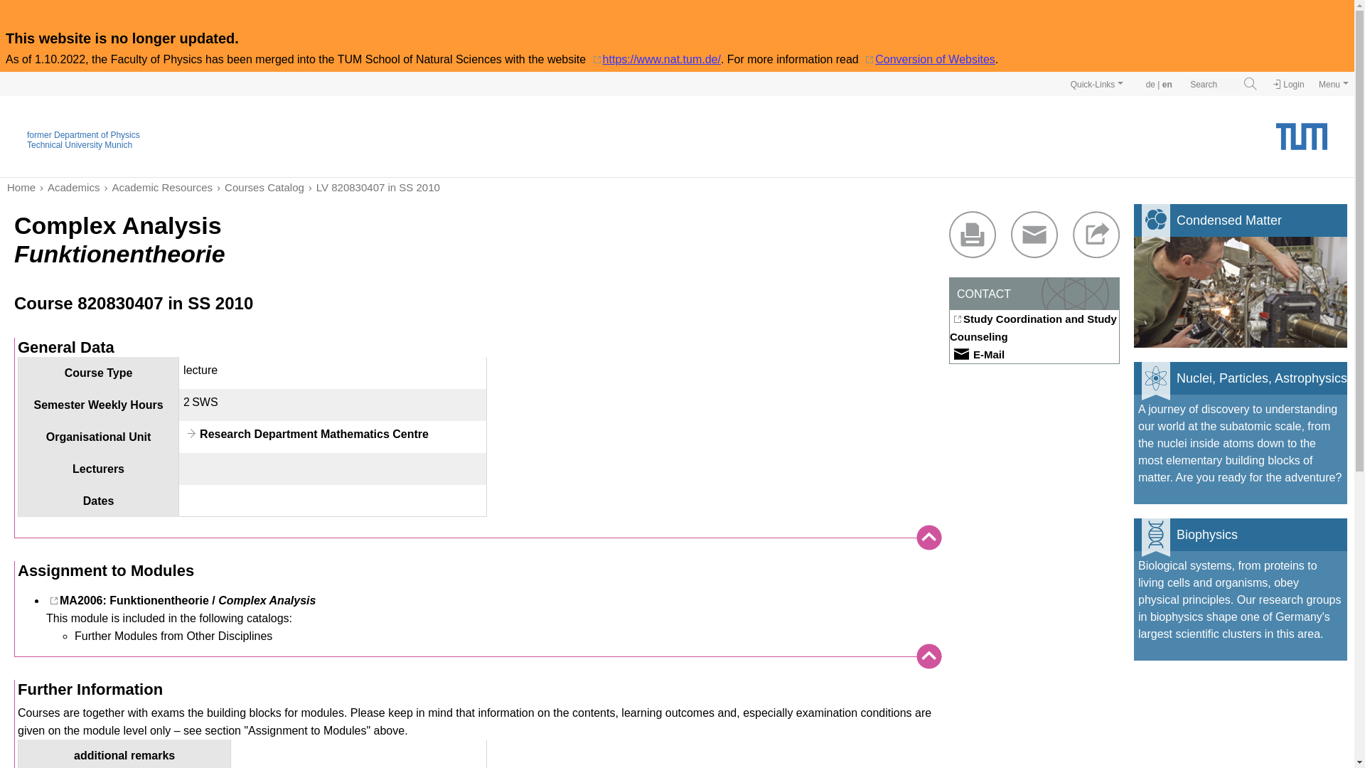 This screenshot has height=768, width=1365. What do you see at coordinates (1167, 85) in the screenshot?
I see `the English language version is displayed` at bounding box center [1167, 85].